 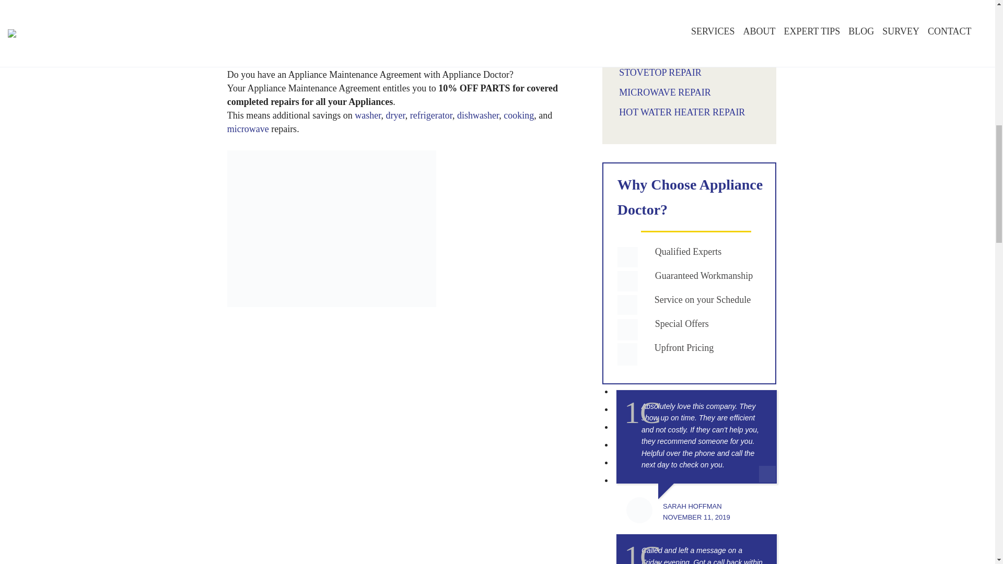 I want to click on washer, so click(x=368, y=115).